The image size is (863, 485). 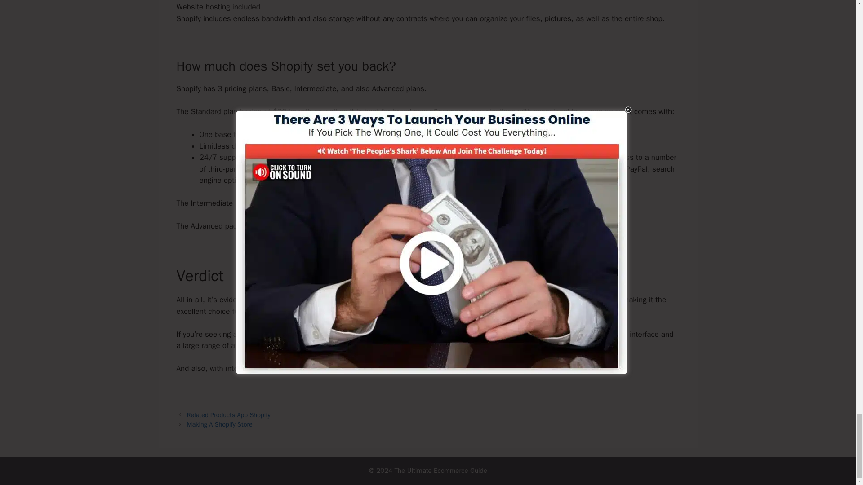 I want to click on Related Products App Shopify, so click(x=229, y=415).